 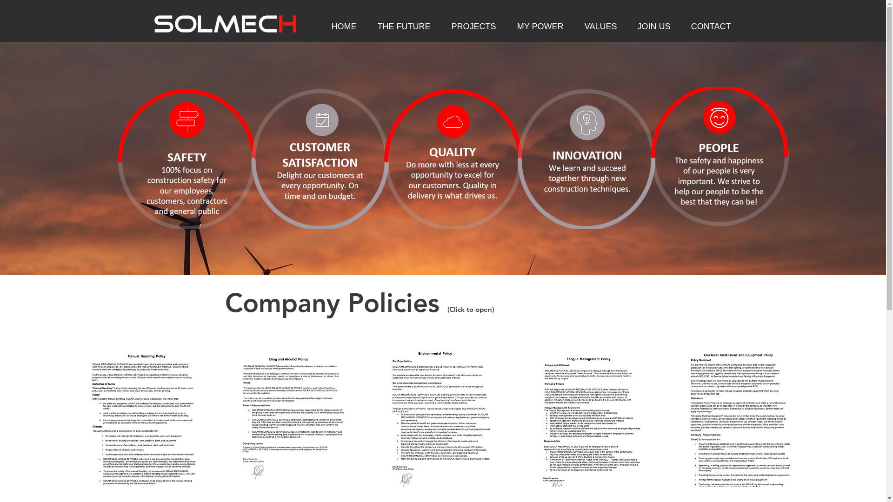 What do you see at coordinates (470, 26) in the screenshot?
I see `PROJECTS` at bounding box center [470, 26].